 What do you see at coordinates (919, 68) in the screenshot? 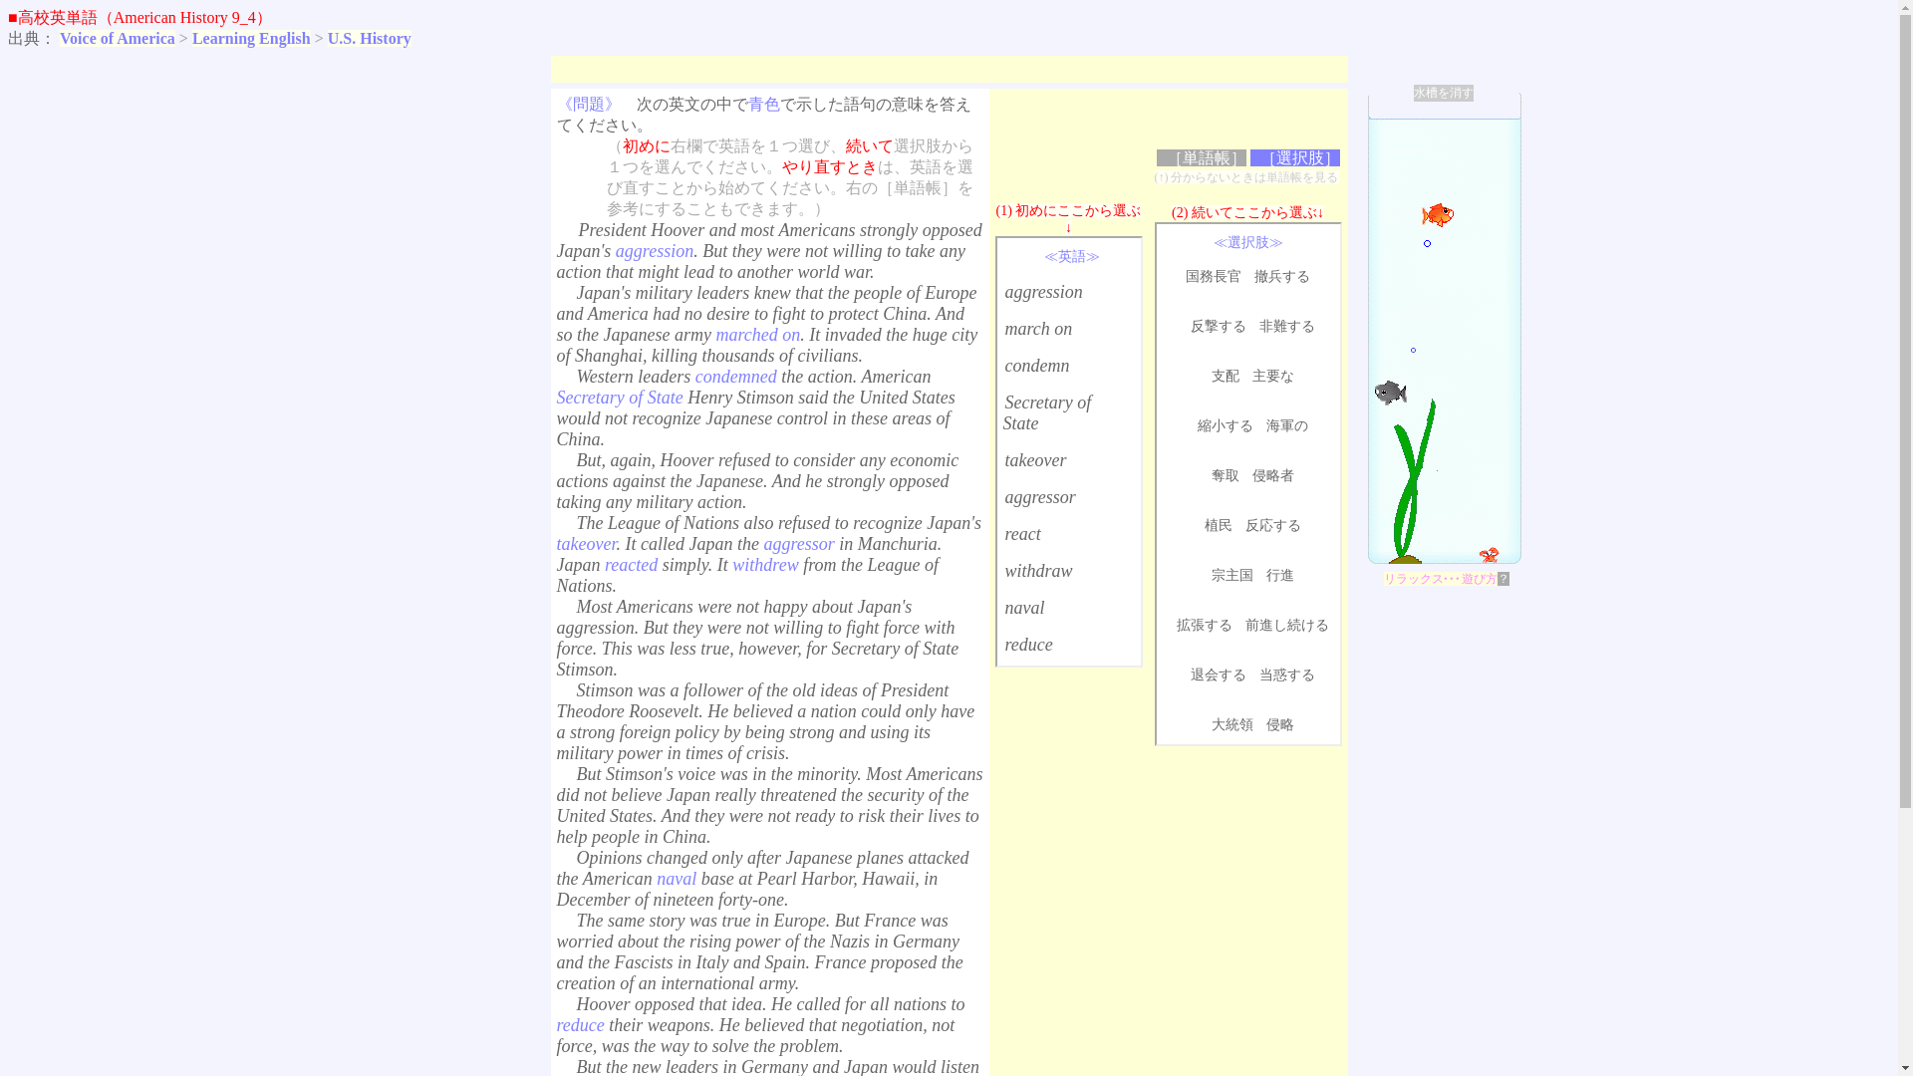
I see `Advertisement` at bounding box center [919, 68].